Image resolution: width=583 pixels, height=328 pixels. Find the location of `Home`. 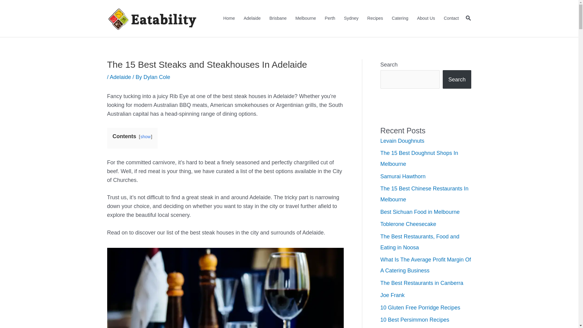

Home is located at coordinates (229, 19).